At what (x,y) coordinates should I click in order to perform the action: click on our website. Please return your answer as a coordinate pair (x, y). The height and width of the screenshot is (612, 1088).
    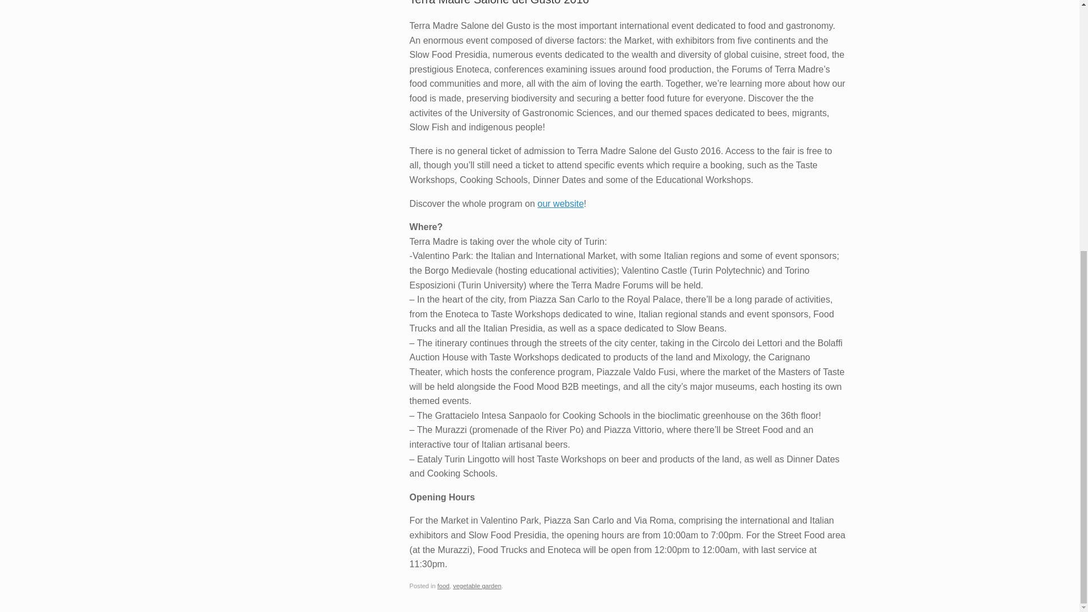
    Looking at the image, I should click on (560, 204).